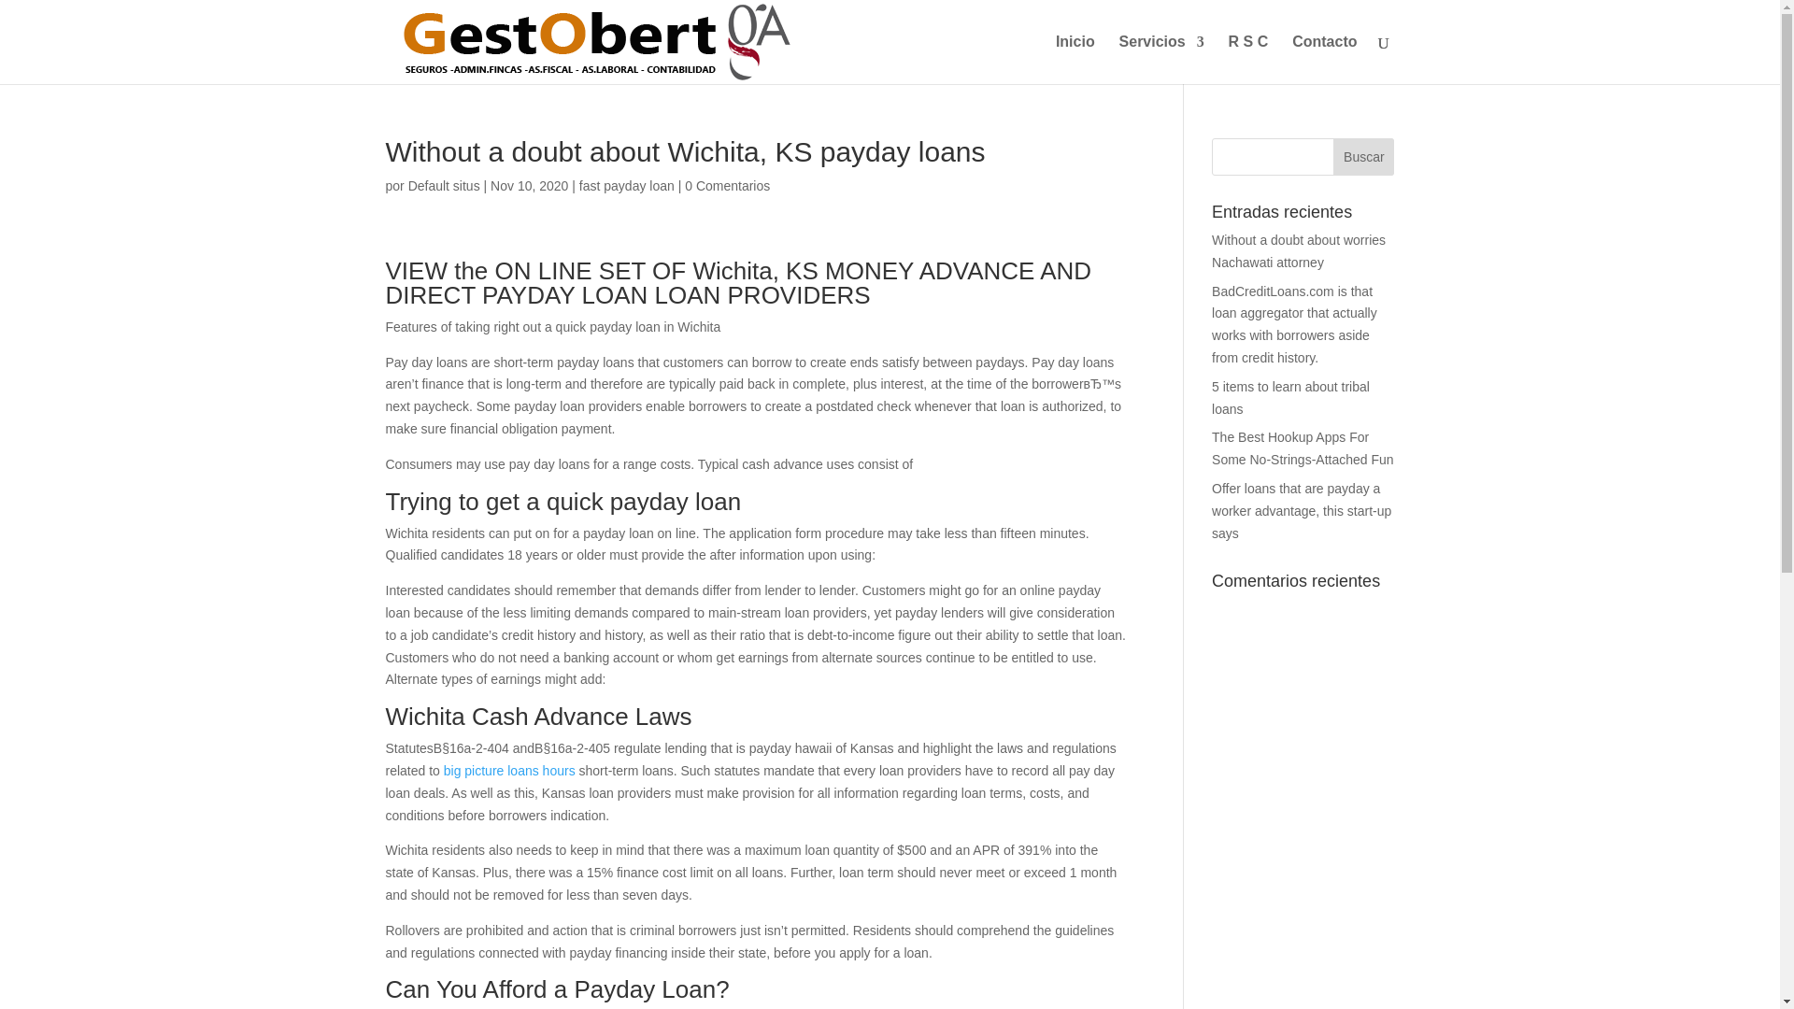 The height and width of the screenshot is (1009, 1794). I want to click on Servicios, so click(1161, 59).